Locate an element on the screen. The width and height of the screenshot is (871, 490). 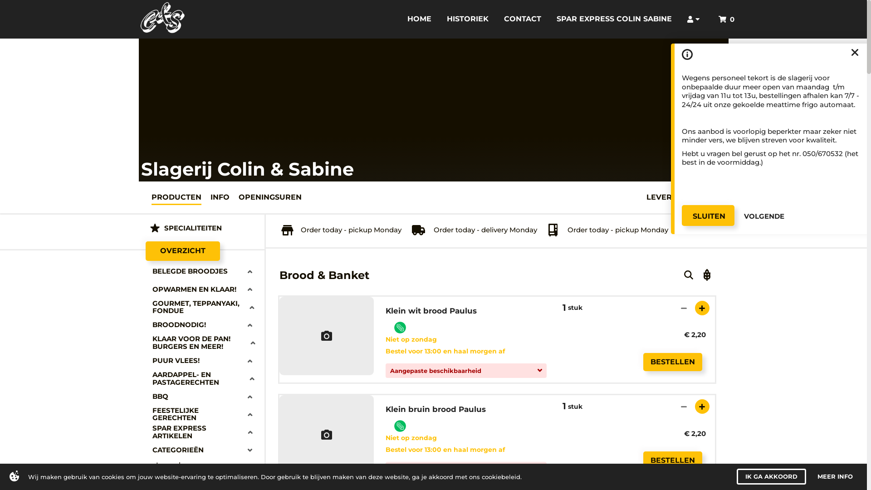
HISTORIEK is located at coordinates (468, 20).